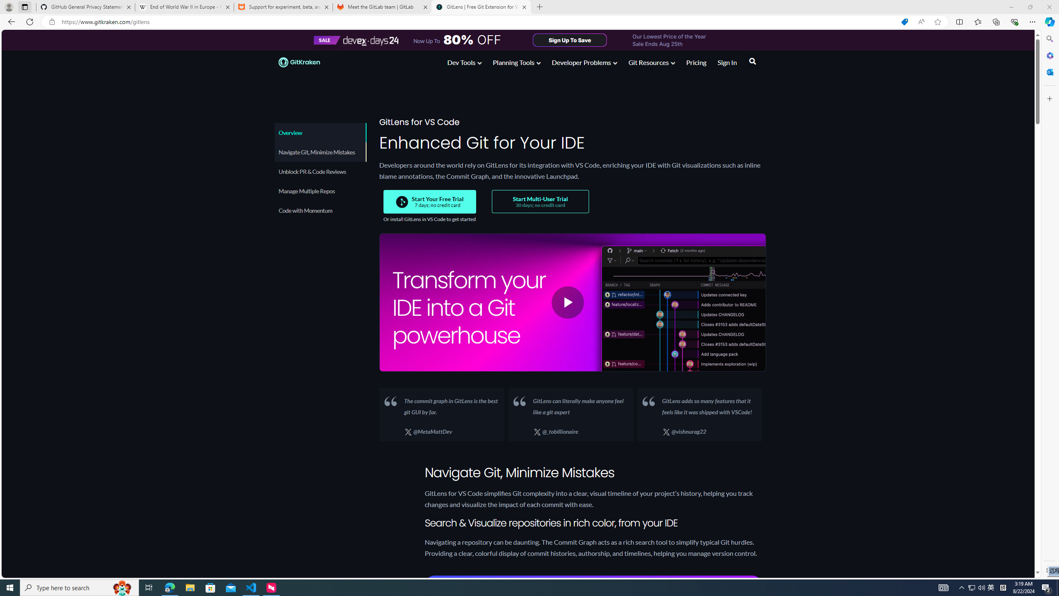 The image size is (1059, 596). What do you see at coordinates (319, 171) in the screenshot?
I see `Unblock PR & Code Reviews` at bounding box center [319, 171].